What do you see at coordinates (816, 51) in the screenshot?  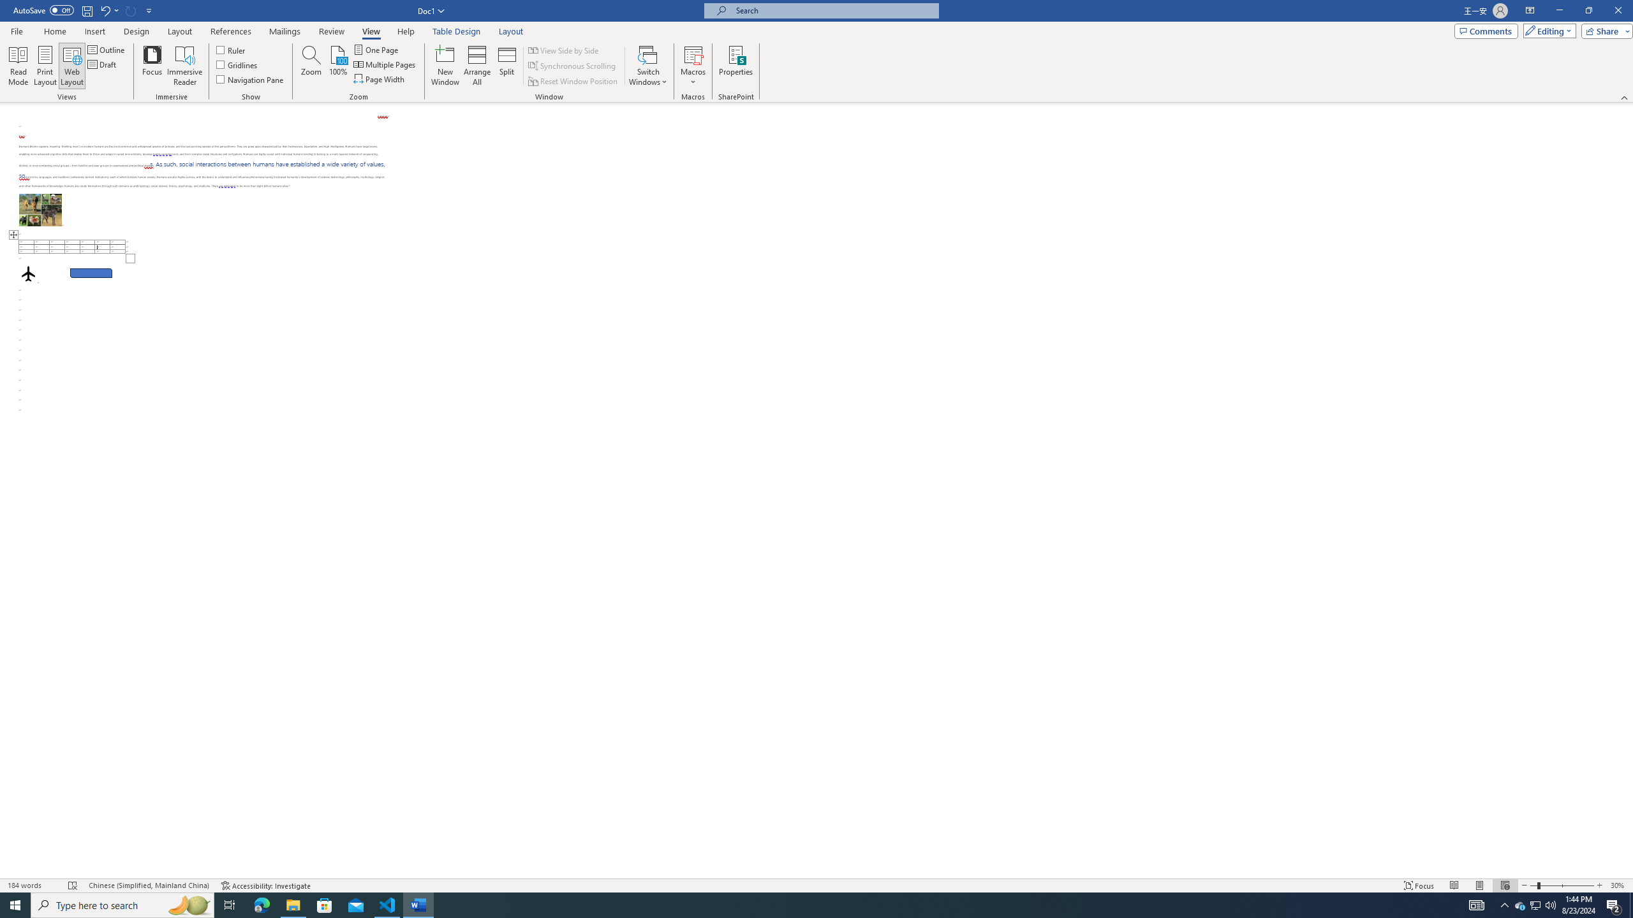 I see `Class: MsoCommandBar` at bounding box center [816, 51].